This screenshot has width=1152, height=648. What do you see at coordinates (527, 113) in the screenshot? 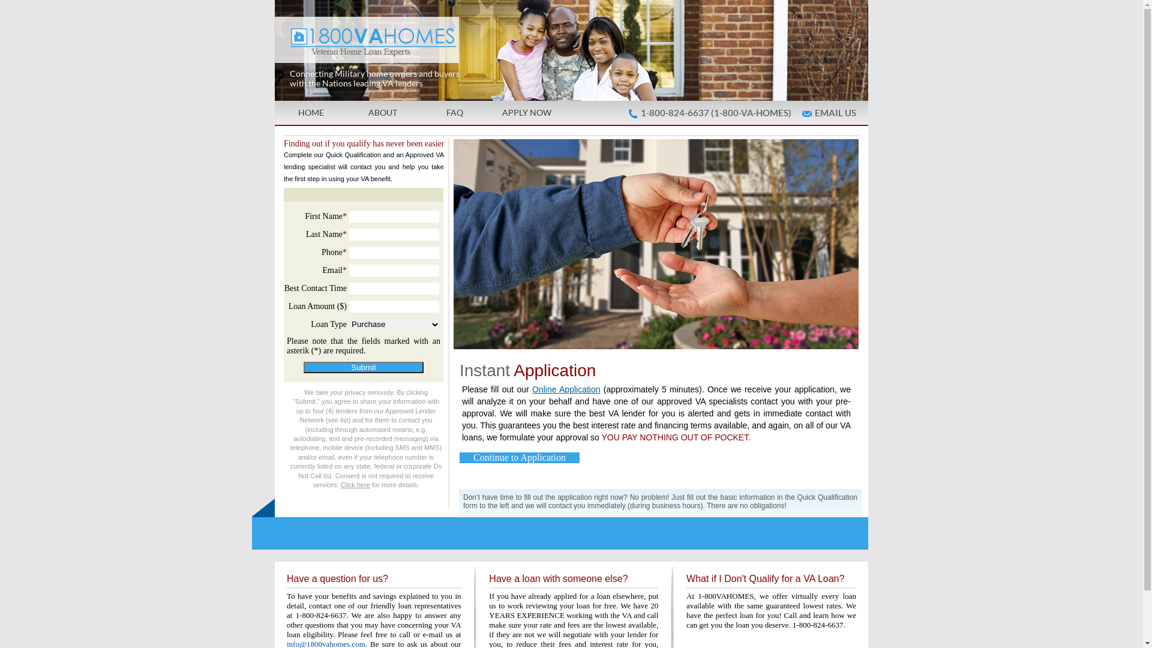
I see `APPLY NOW` at bounding box center [527, 113].